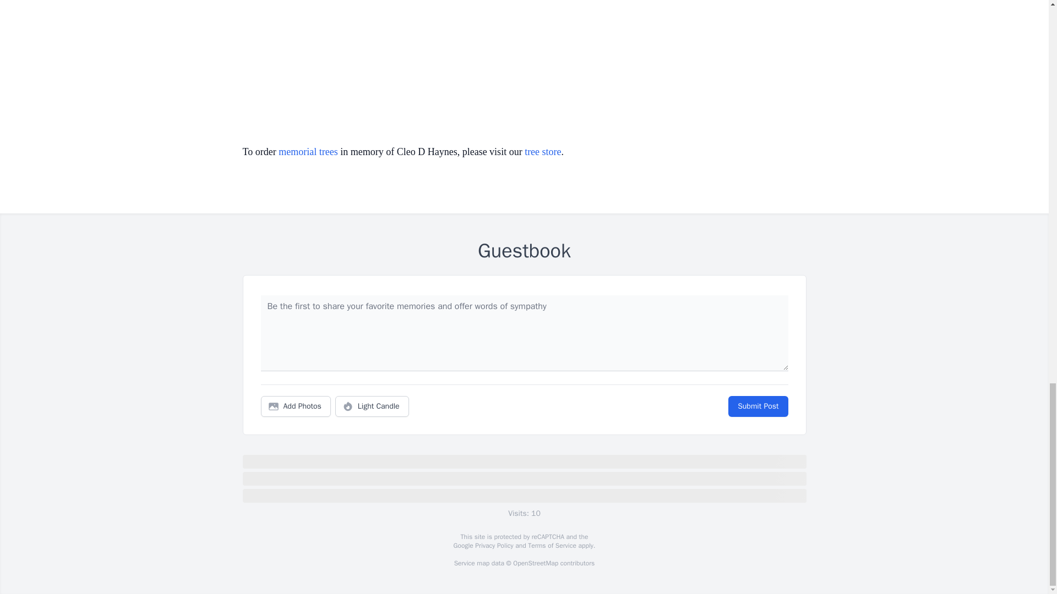 The height and width of the screenshot is (594, 1057). What do you see at coordinates (552, 546) in the screenshot?
I see `Terms of Service` at bounding box center [552, 546].